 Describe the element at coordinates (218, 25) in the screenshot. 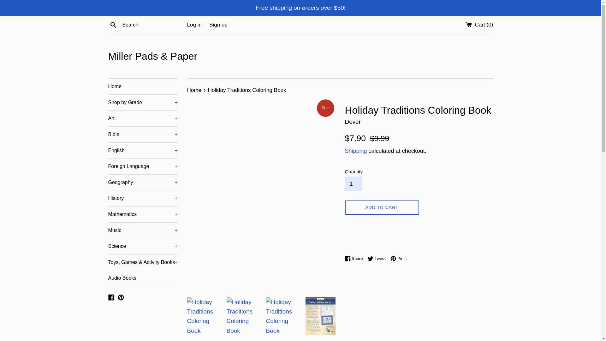

I see `Sign up` at that location.